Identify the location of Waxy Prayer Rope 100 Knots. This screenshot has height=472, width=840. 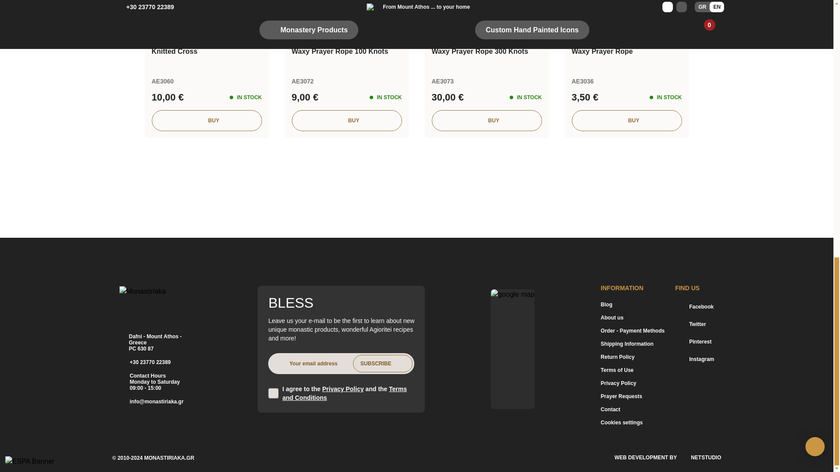
(346, 51).